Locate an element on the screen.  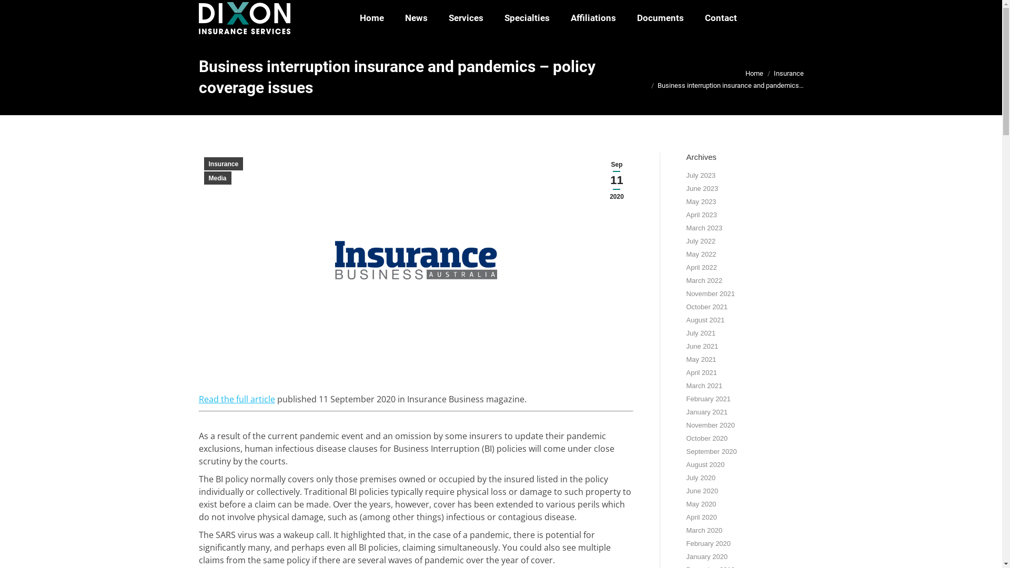
October 2021 is located at coordinates (707, 307).